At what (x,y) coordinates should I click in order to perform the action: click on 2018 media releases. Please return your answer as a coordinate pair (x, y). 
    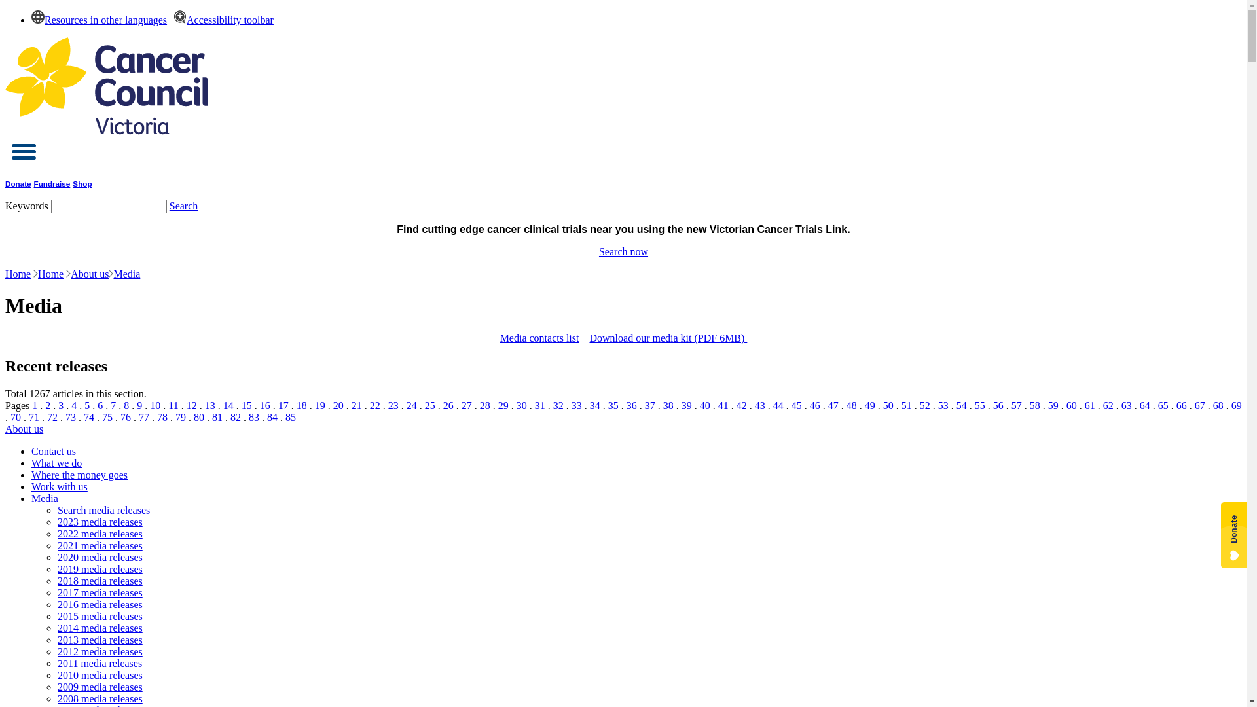
    Looking at the image, I should click on (100, 581).